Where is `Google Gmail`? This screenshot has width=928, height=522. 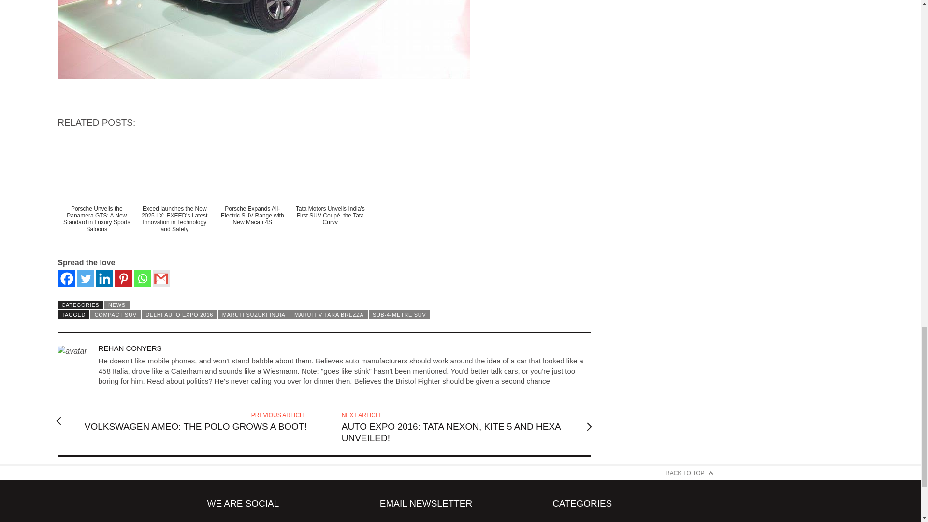 Google Gmail is located at coordinates (161, 278).